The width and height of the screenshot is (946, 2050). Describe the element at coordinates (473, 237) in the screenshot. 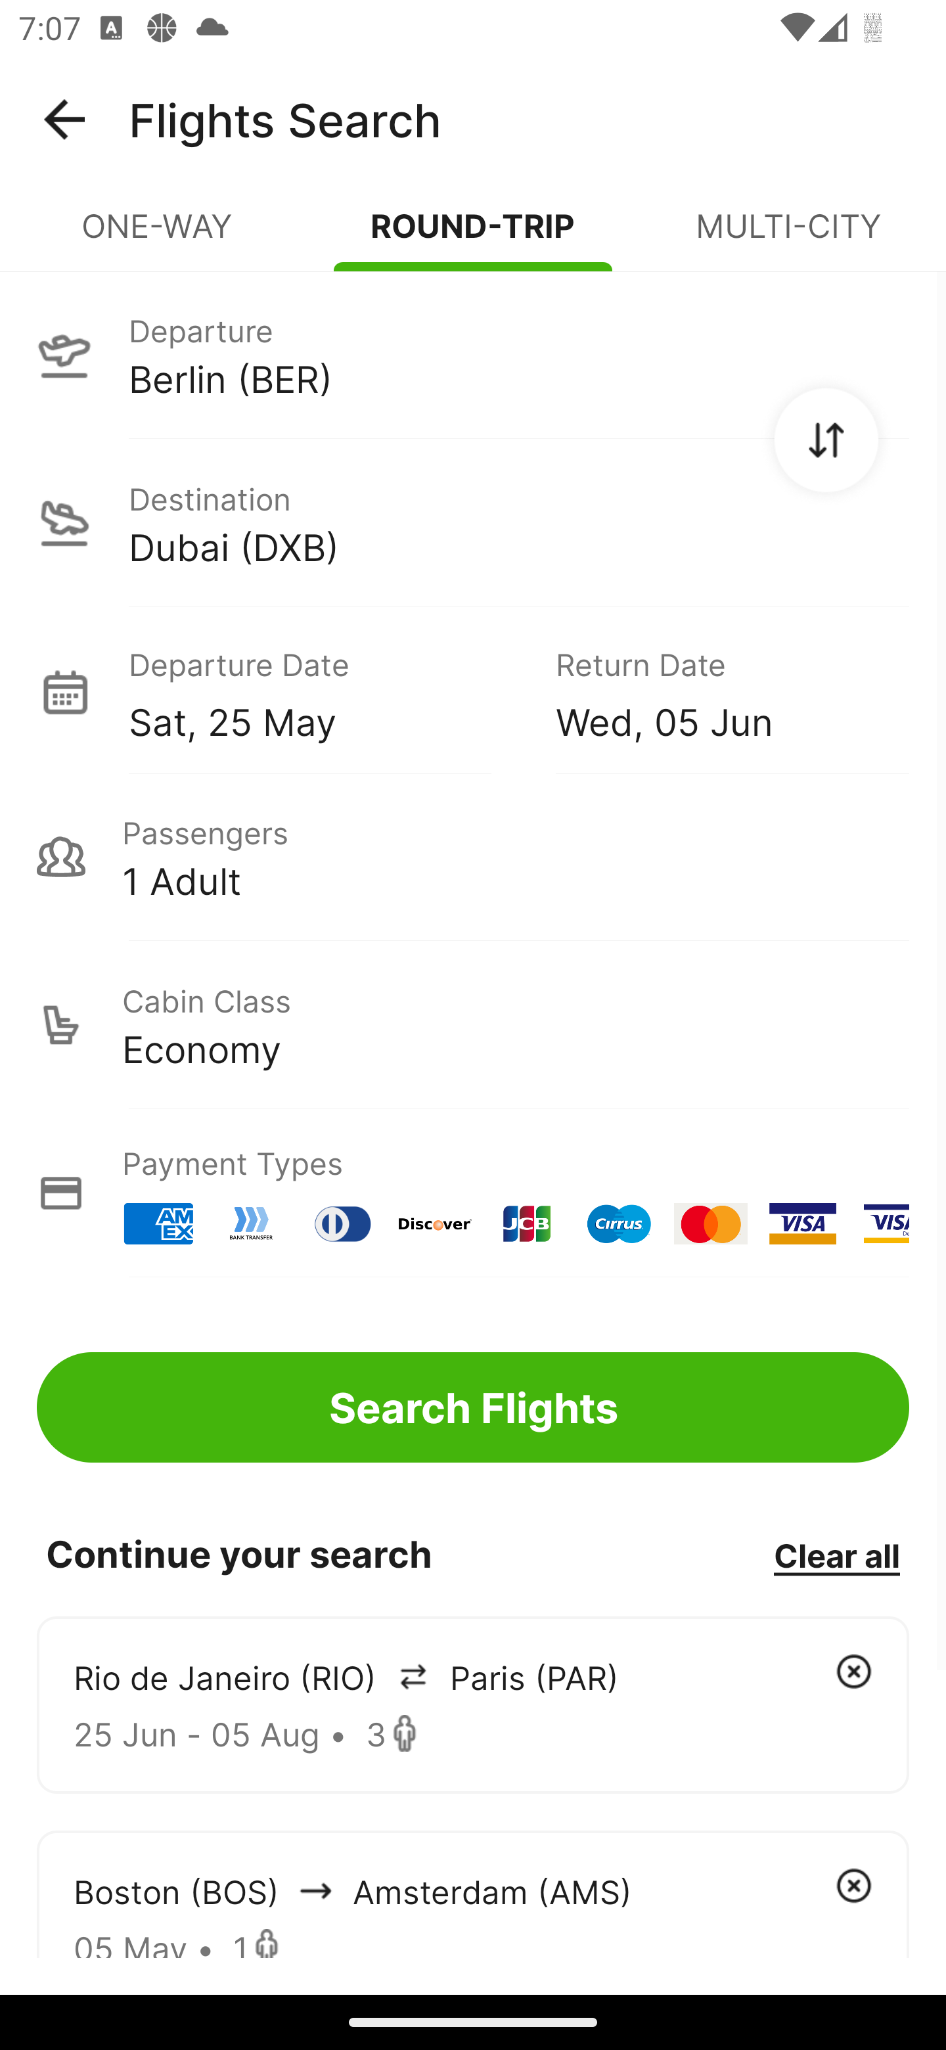

I see `ROUND-TRIP` at that location.